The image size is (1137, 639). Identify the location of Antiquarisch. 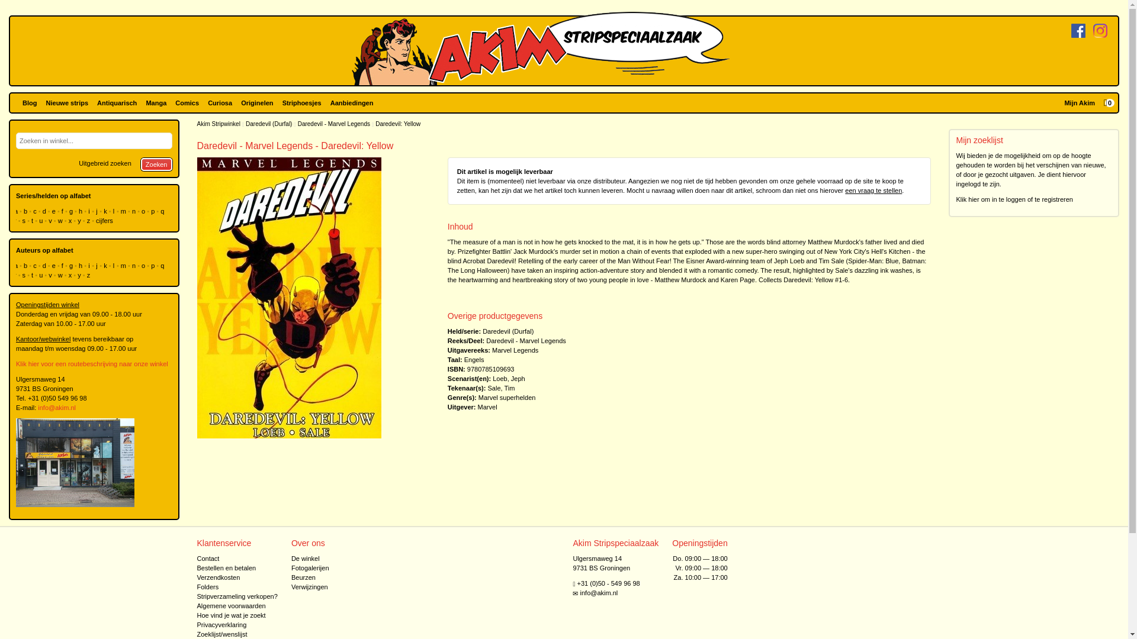
(116, 103).